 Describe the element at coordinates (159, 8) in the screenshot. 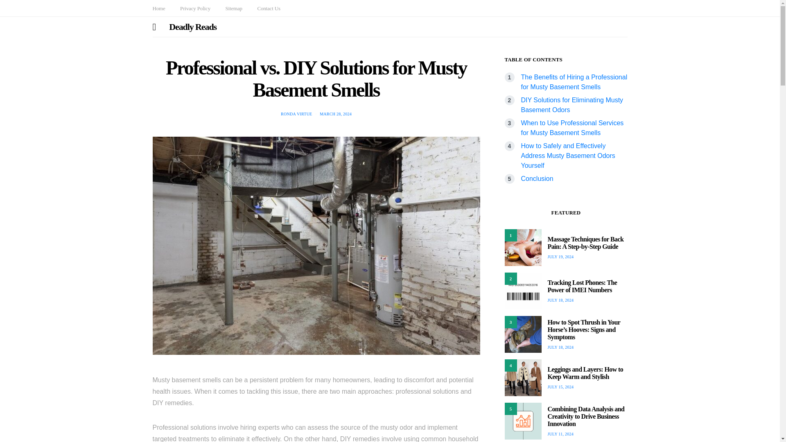

I see `Home` at that location.